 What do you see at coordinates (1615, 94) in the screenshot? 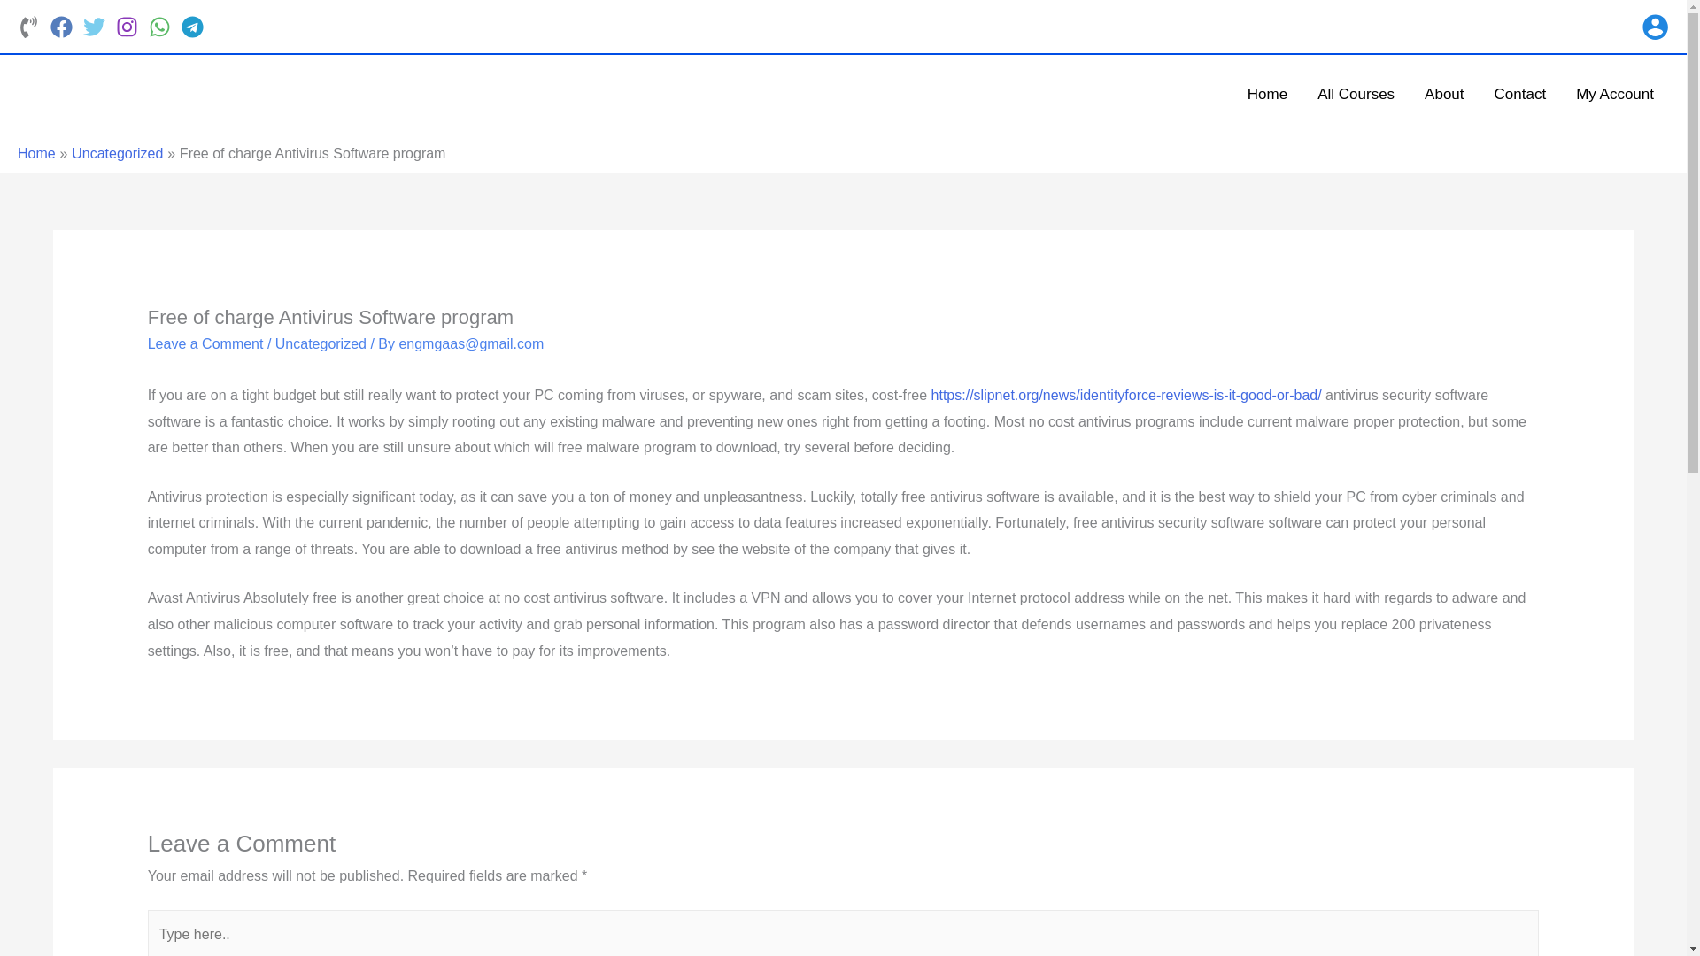
I see `My Account` at bounding box center [1615, 94].